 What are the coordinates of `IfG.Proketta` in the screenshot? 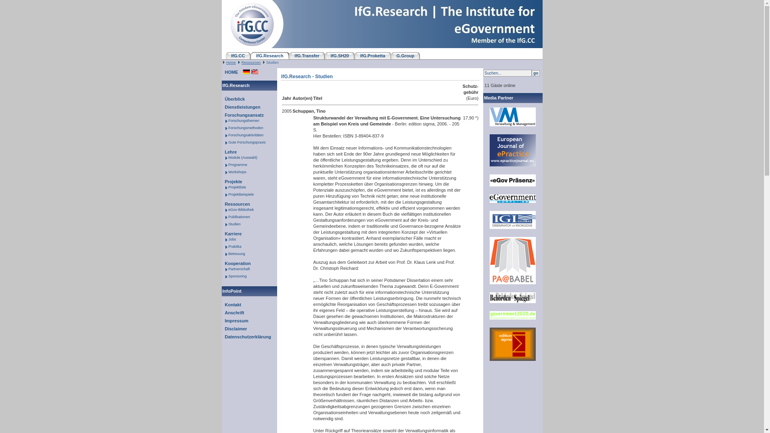 It's located at (373, 56).